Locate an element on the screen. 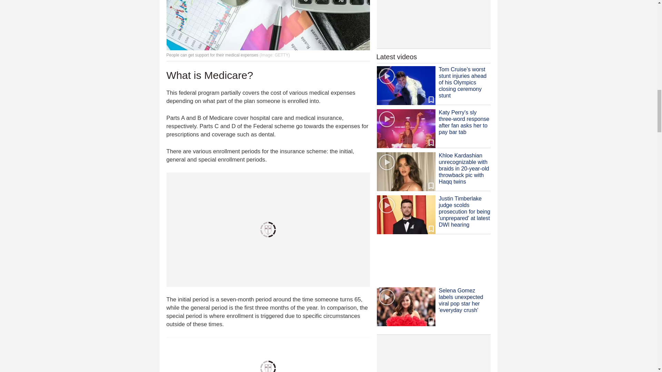 The image size is (662, 372). Katy Perry response fan pay bar tab is located at coordinates (405, 128).